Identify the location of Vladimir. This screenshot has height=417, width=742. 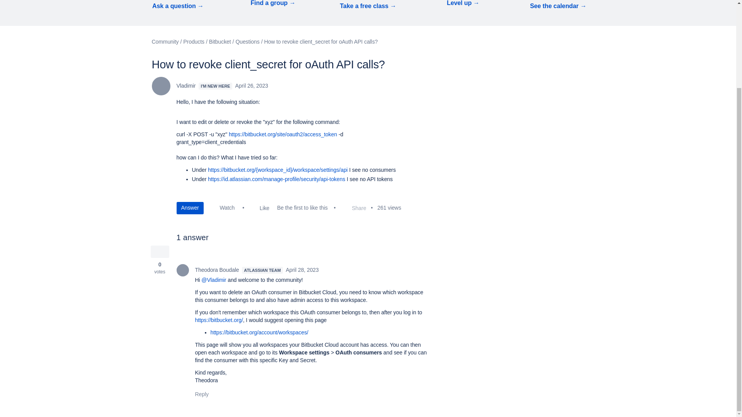
(160, 86).